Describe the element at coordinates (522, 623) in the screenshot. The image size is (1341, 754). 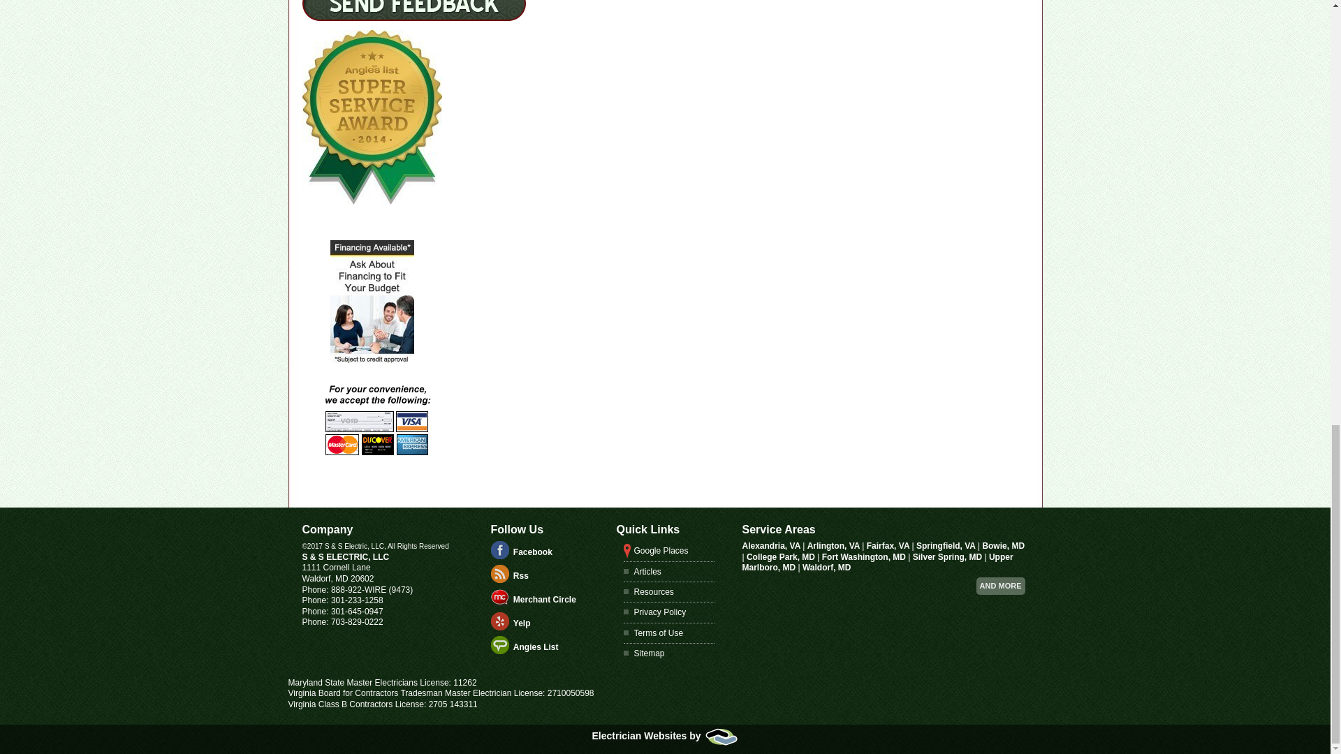
I see `Opens in a new window` at that location.